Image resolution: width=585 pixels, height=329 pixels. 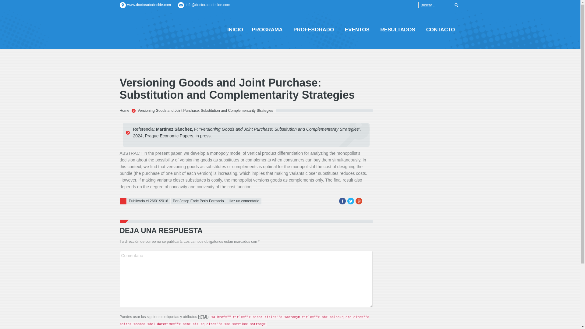 I want to click on PROGRAMA, so click(x=268, y=29).